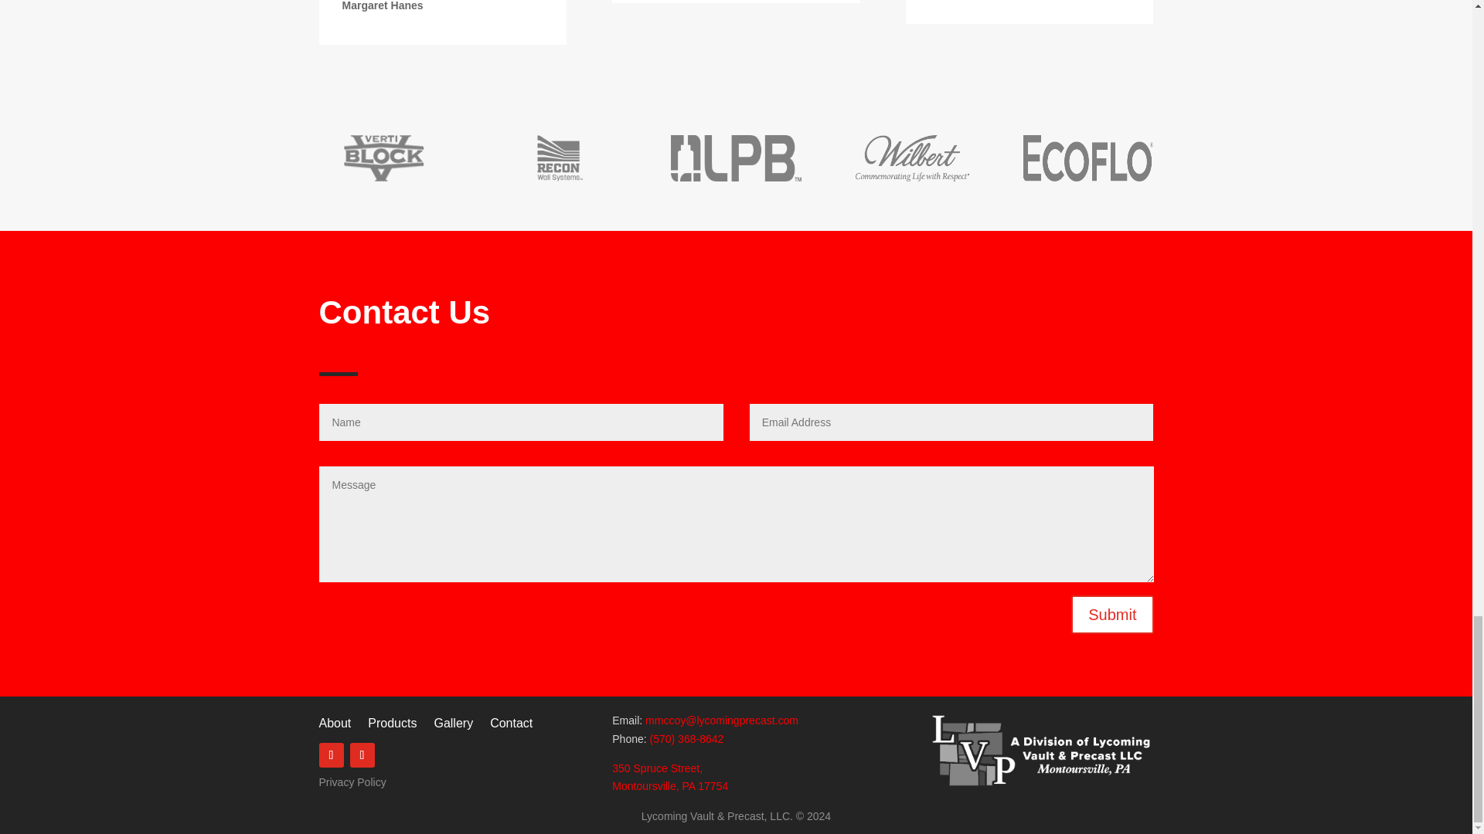 Image resolution: width=1484 pixels, height=834 pixels. I want to click on Follow on Facebook, so click(331, 755).